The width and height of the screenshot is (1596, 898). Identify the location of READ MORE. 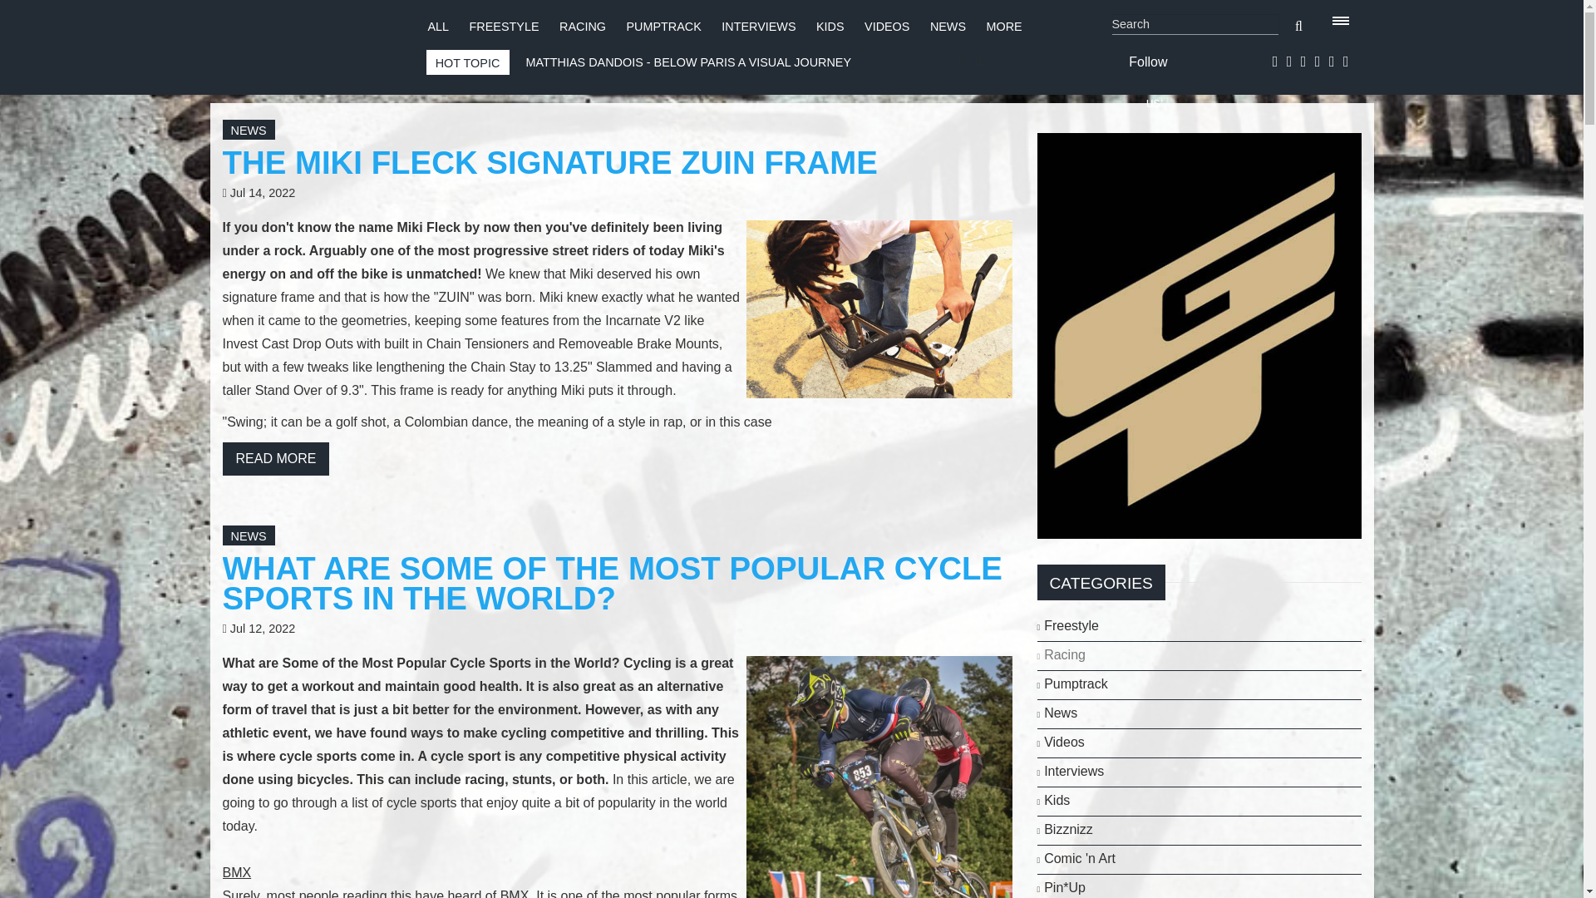
(276, 459).